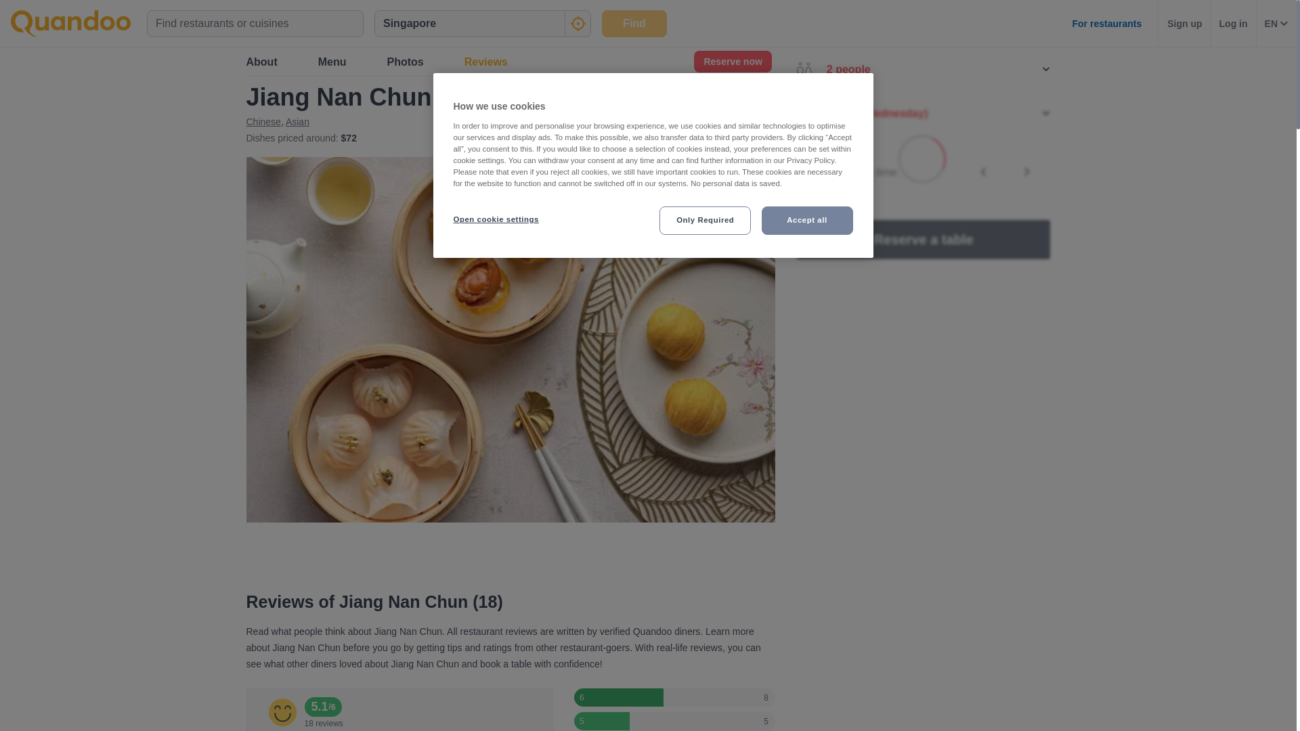  What do you see at coordinates (332, 62) in the screenshot?
I see `Menu` at bounding box center [332, 62].